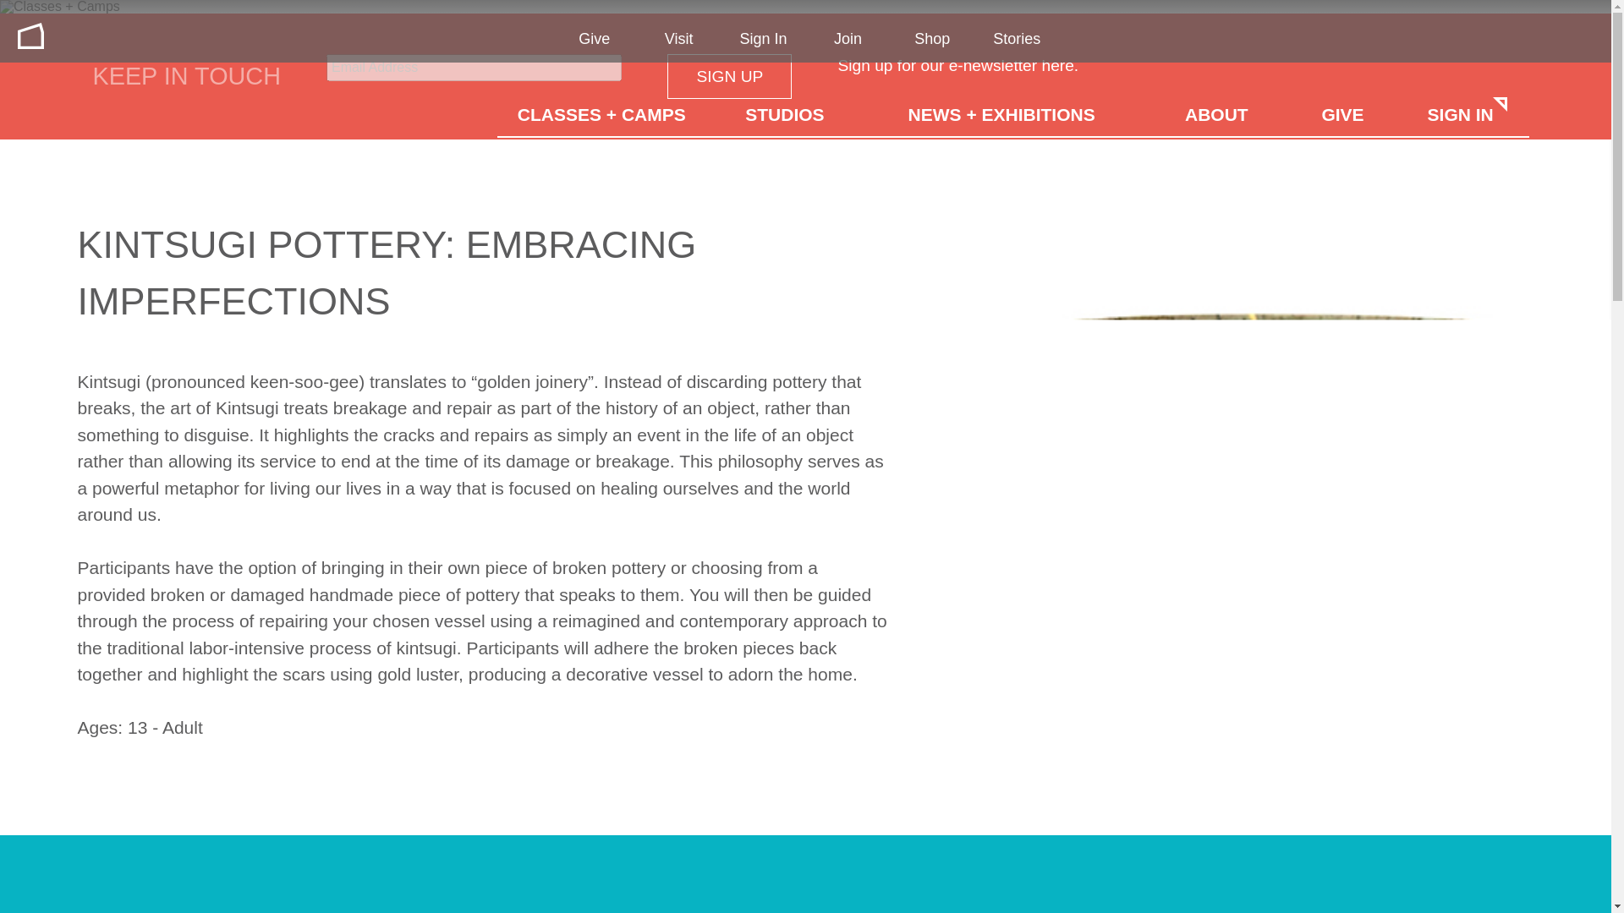 The image size is (1624, 913). Describe the element at coordinates (594, 39) in the screenshot. I see `Give` at that location.